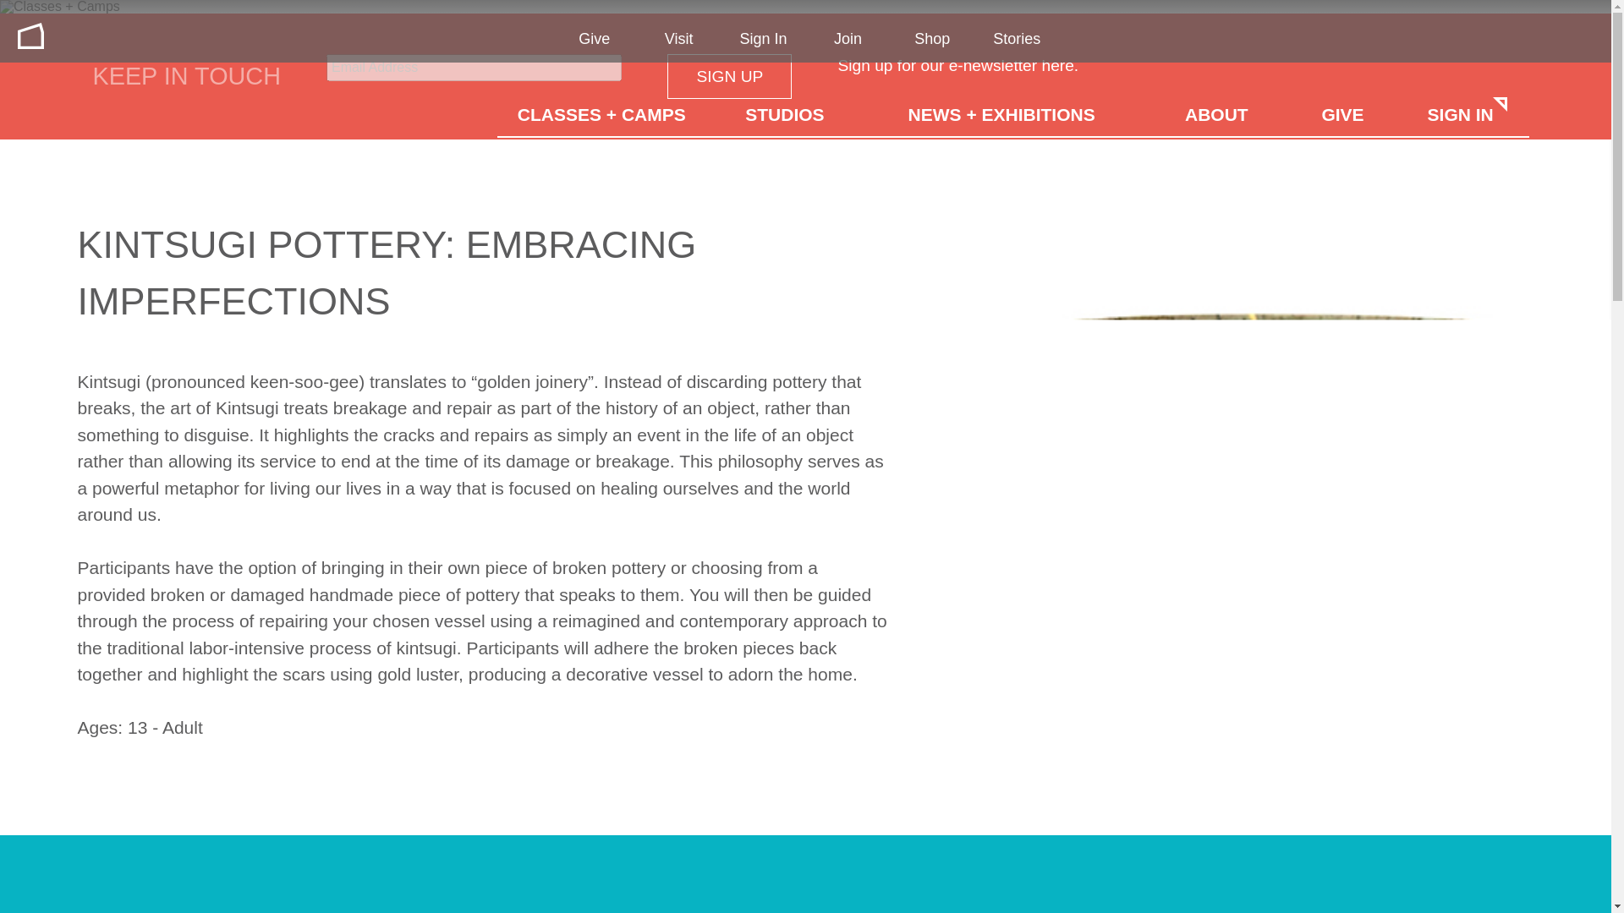 The image size is (1624, 913). Describe the element at coordinates (594, 39) in the screenshot. I see `Give` at that location.